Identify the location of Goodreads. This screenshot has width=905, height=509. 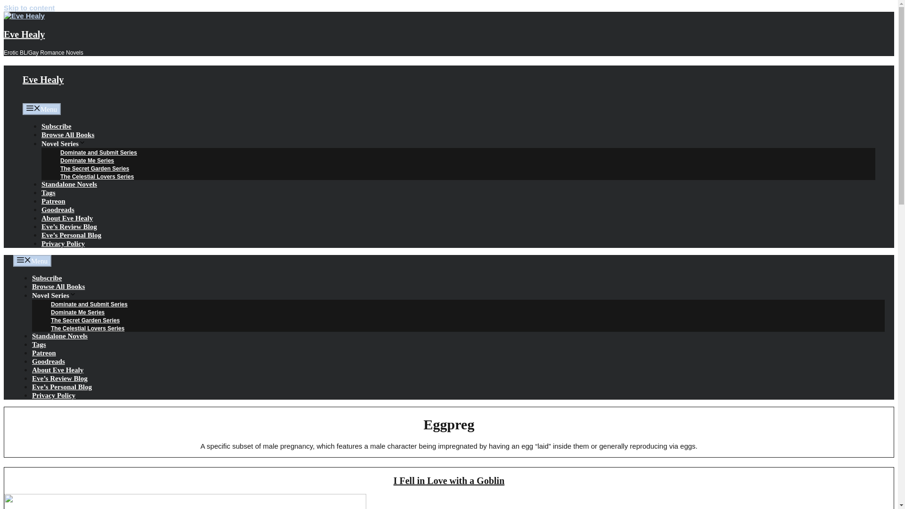
(48, 361).